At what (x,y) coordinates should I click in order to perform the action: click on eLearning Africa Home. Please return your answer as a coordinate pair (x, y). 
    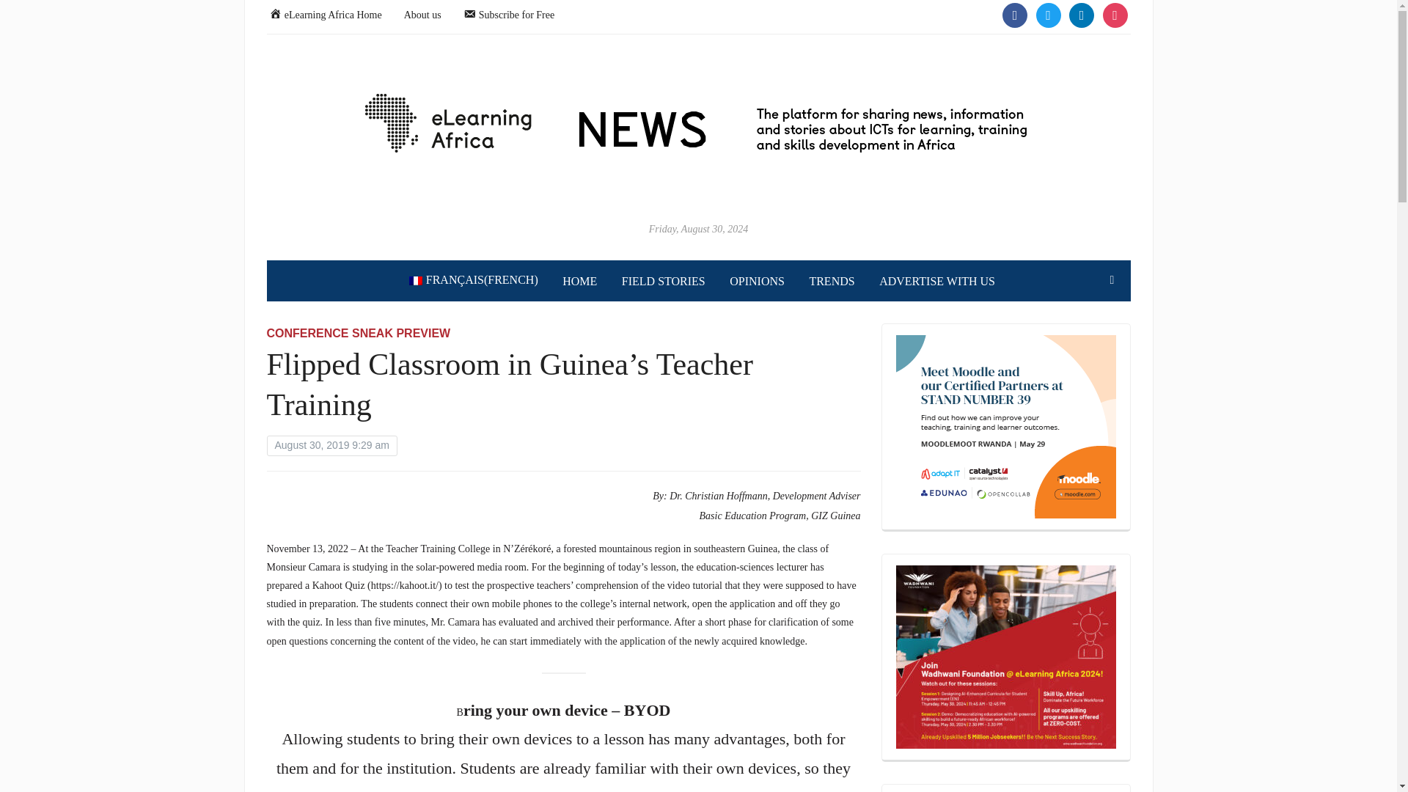
    Looking at the image, I should click on (325, 13).